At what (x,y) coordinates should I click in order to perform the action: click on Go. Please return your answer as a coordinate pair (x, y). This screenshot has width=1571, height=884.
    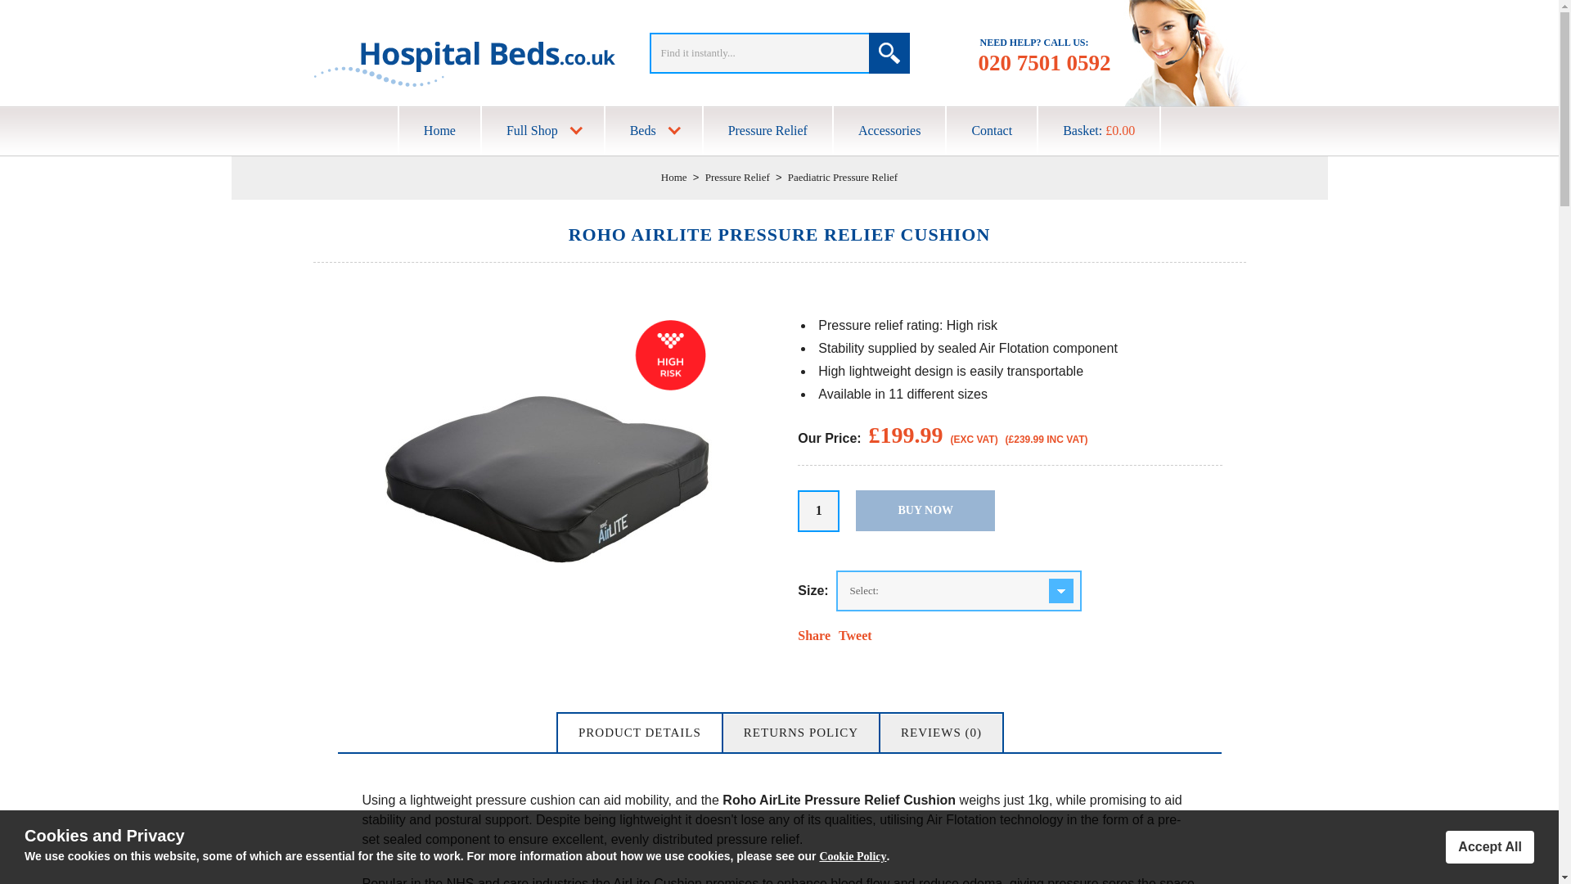
    Looking at the image, I should click on (889, 52).